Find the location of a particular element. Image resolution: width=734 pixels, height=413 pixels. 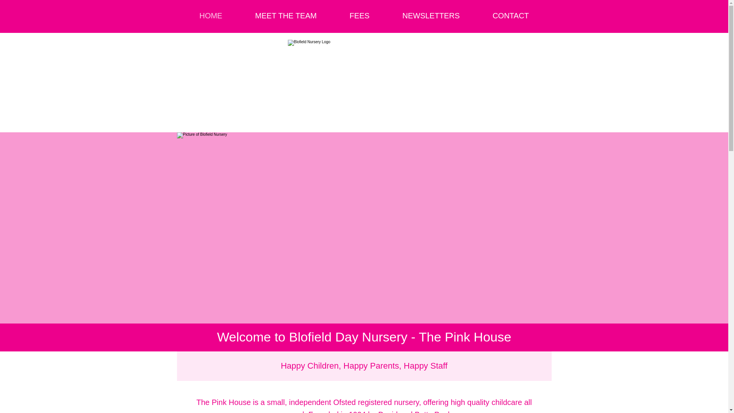

HOME is located at coordinates (210, 16).